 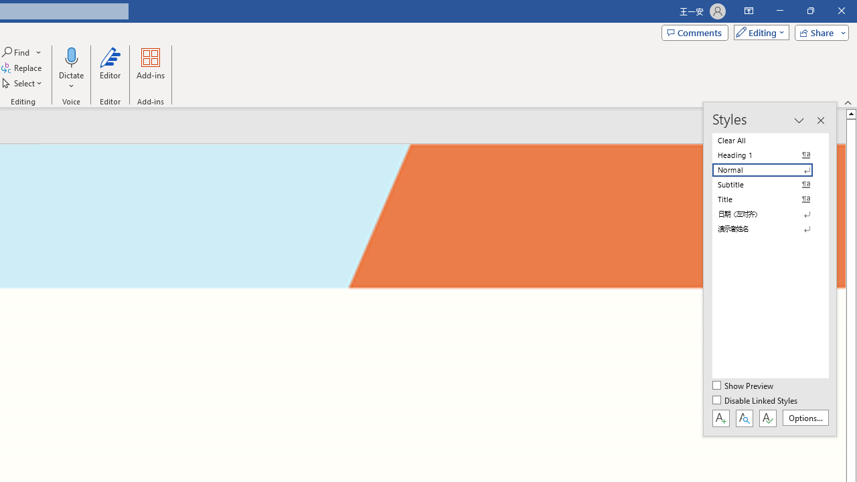 What do you see at coordinates (767, 418) in the screenshot?
I see `Class: NetUIButton` at bounding box center [767, 418].